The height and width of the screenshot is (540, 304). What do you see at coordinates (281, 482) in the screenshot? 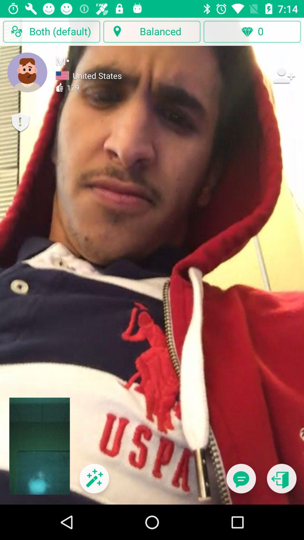
I see `exit button` at bounding box center [281, 482].